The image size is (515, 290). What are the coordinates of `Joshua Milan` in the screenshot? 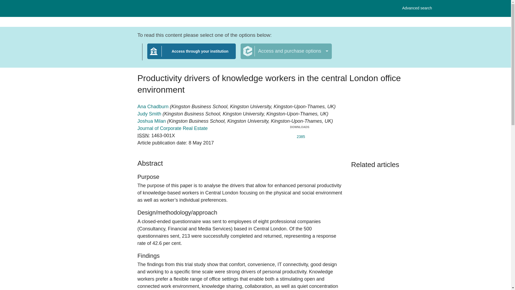 It's located at (152, 121).